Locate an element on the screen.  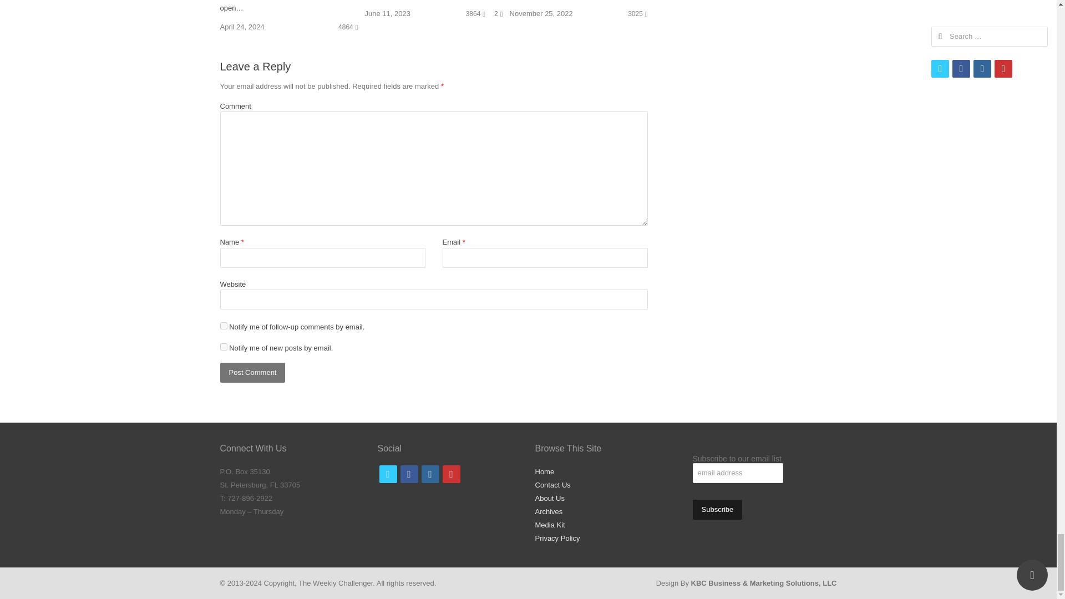
subscribe is located at coordinates (223, 326).